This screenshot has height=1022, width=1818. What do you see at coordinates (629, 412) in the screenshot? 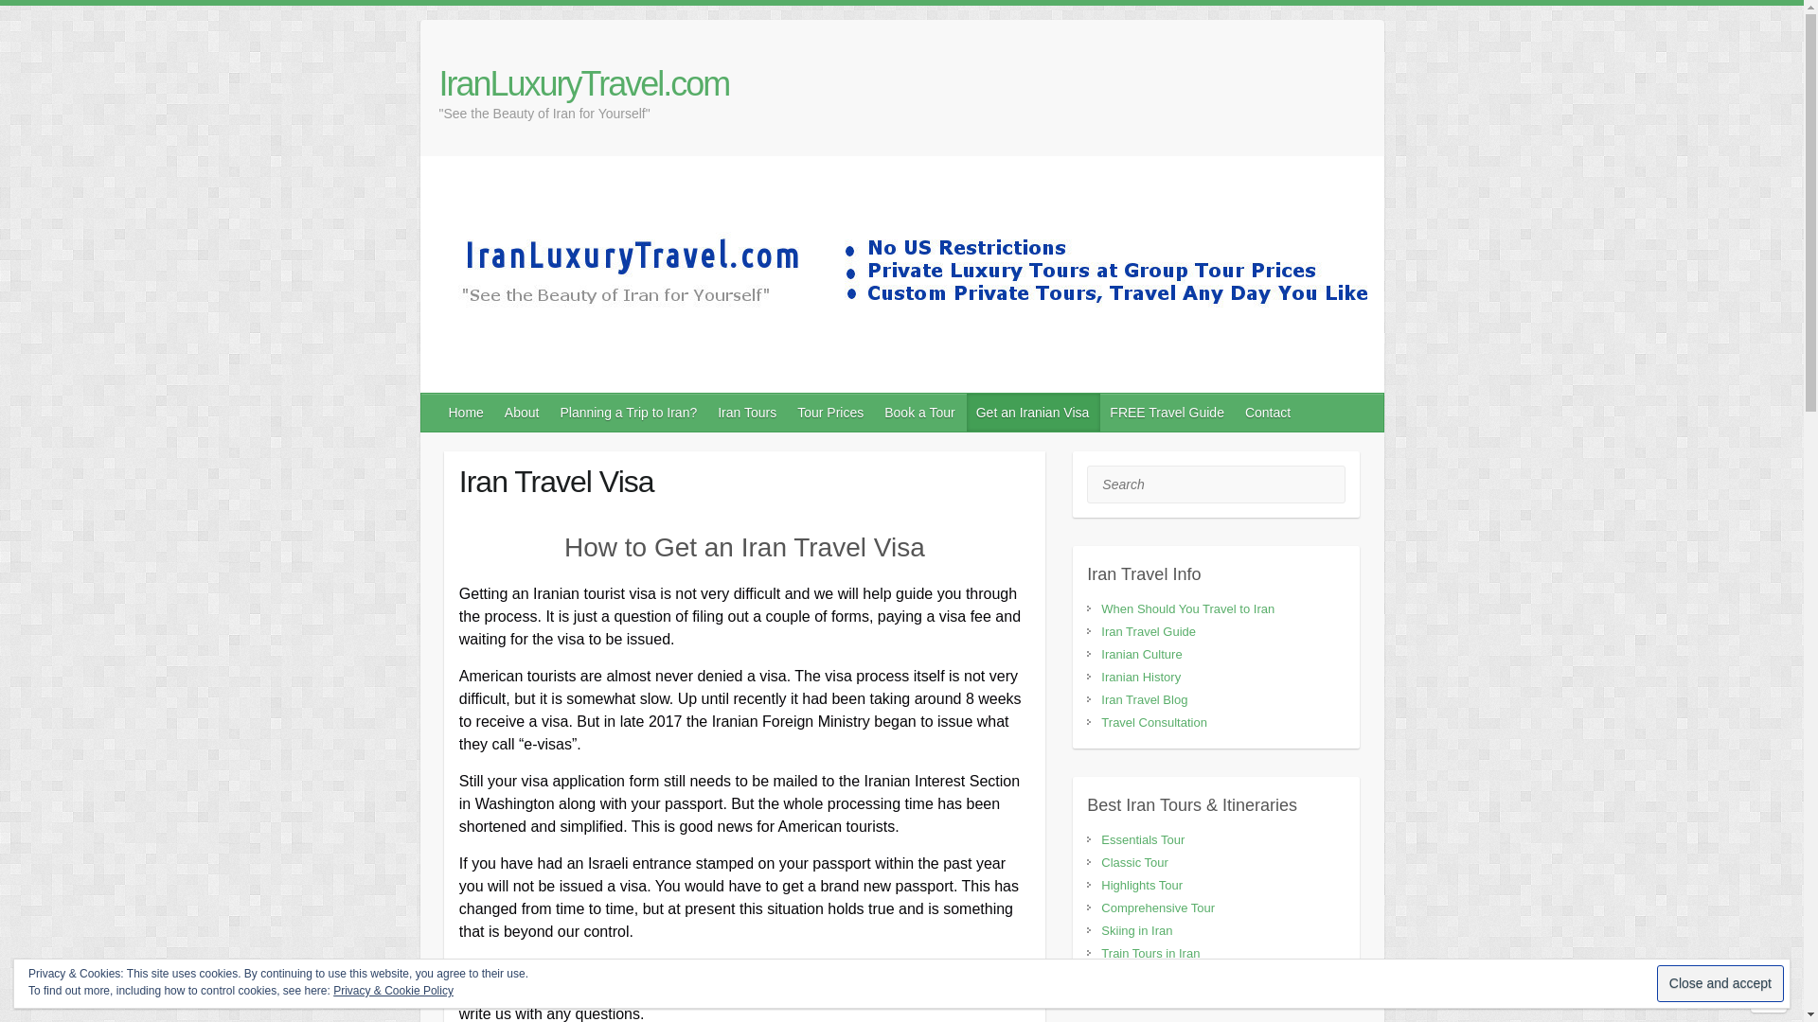
I see `Planning a Trip to Iran?` at bounding box center [629, 412].